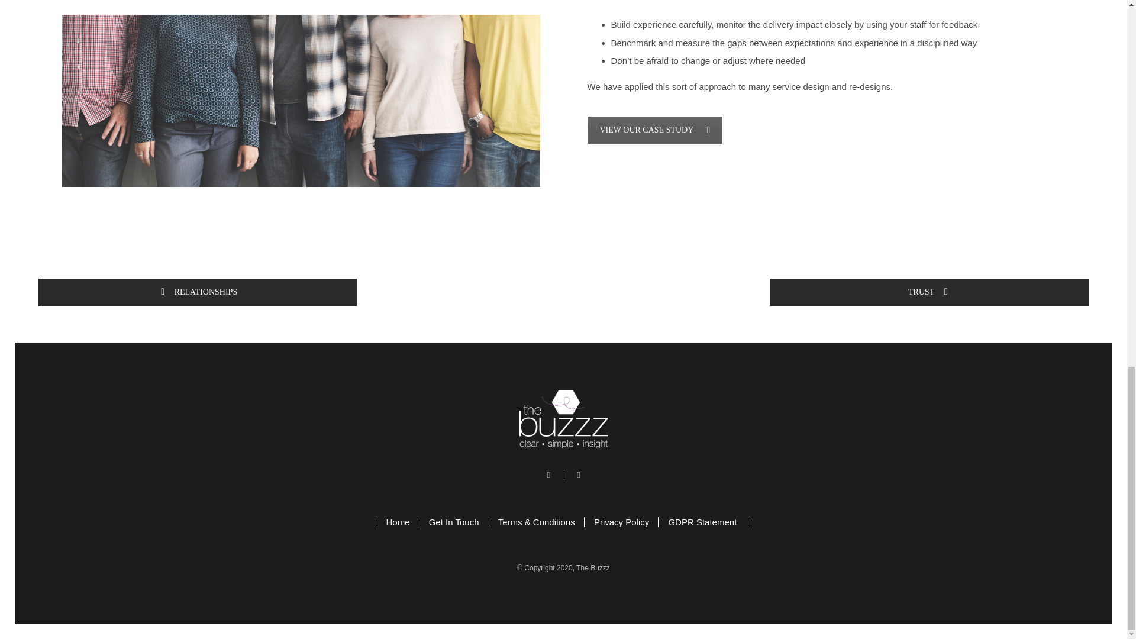 The image size is (1136, 639). I want to click on Privacy Policy, so click(621, 522).